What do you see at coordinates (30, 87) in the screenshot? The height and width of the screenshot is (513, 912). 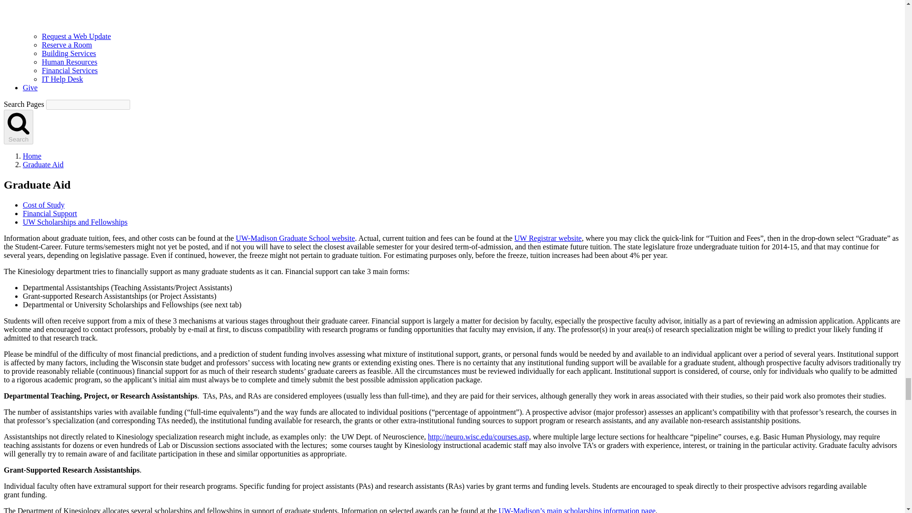 I see `Give` at bounding box center [30, 87].